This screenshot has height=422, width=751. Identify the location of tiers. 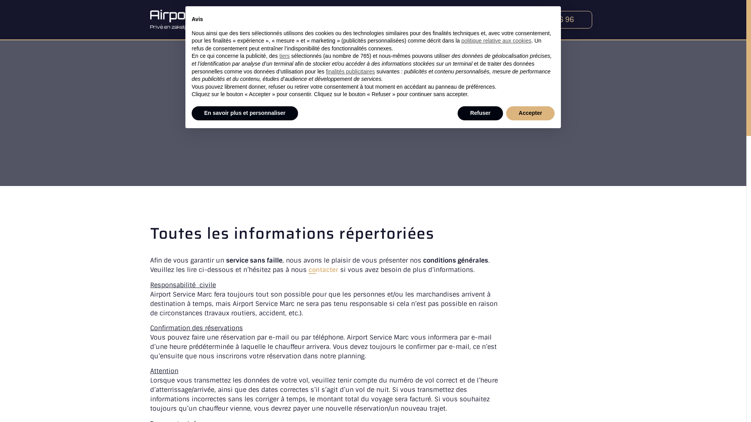
(284, 56).